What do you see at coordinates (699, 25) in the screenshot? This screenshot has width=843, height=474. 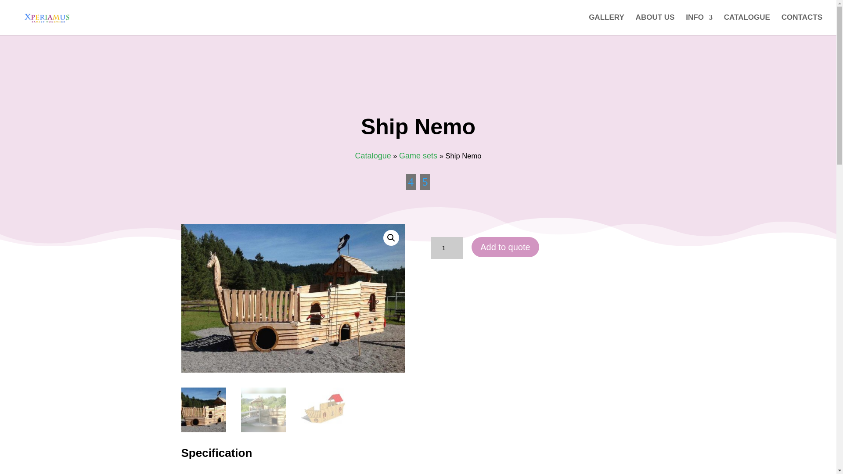 I see `INFO` at bounding box center [699, 25].